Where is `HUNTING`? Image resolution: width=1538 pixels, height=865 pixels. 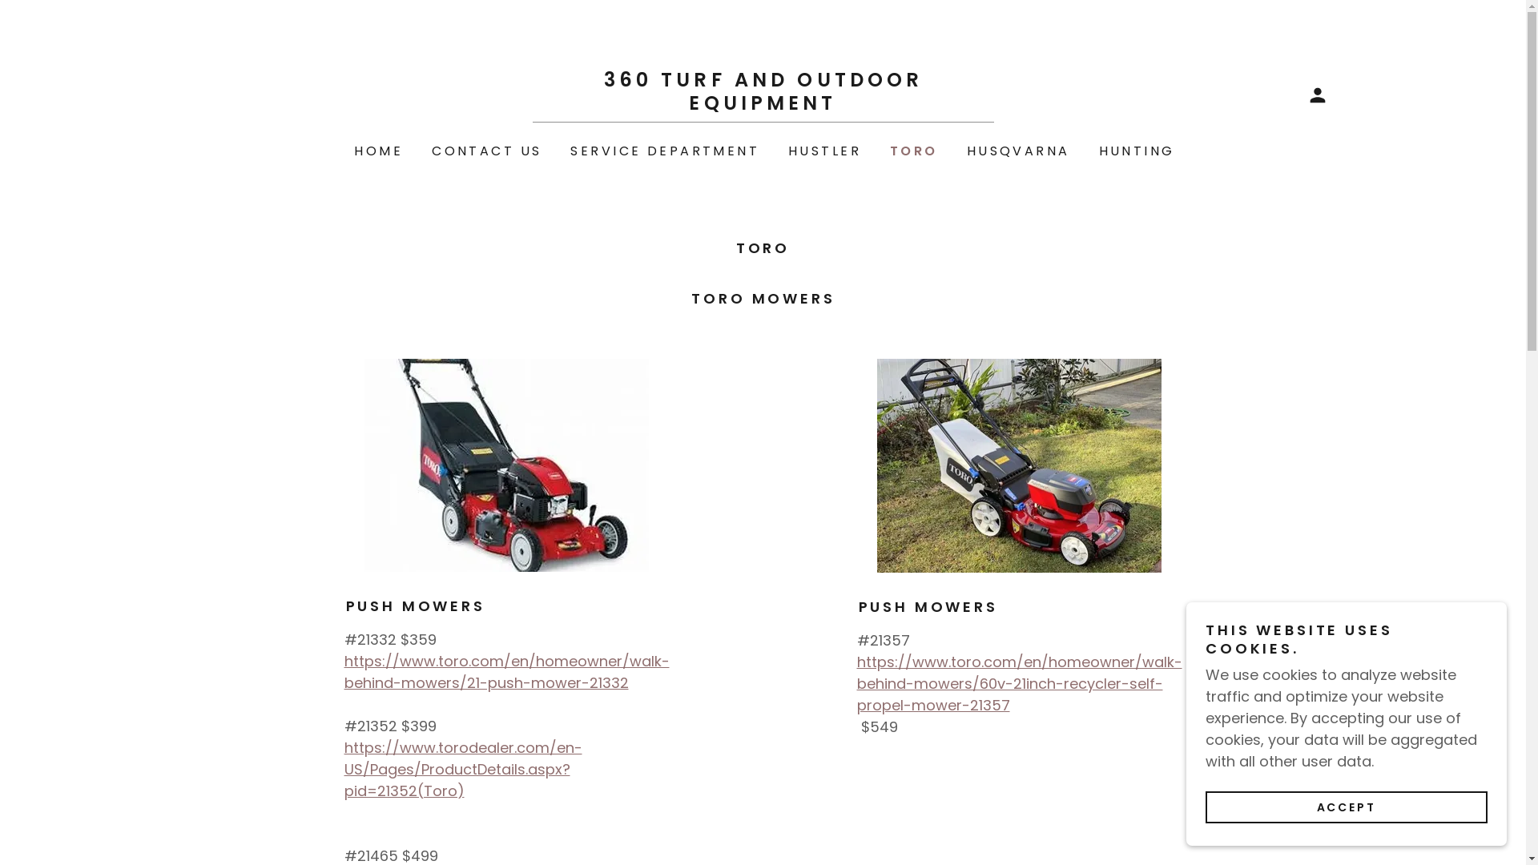
HUNTING is located at coordinates (1136, 151).